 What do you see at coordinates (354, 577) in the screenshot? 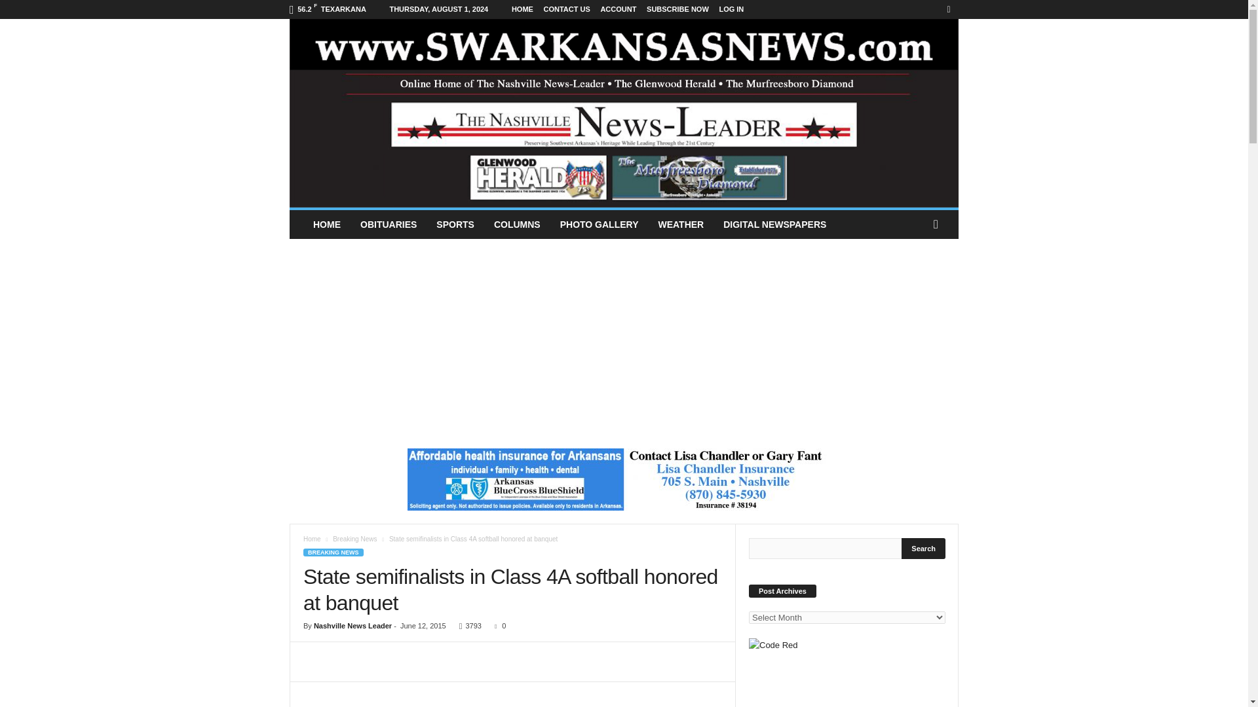
I see `View all posts in Breaking News` at bounding box center [354, 577].